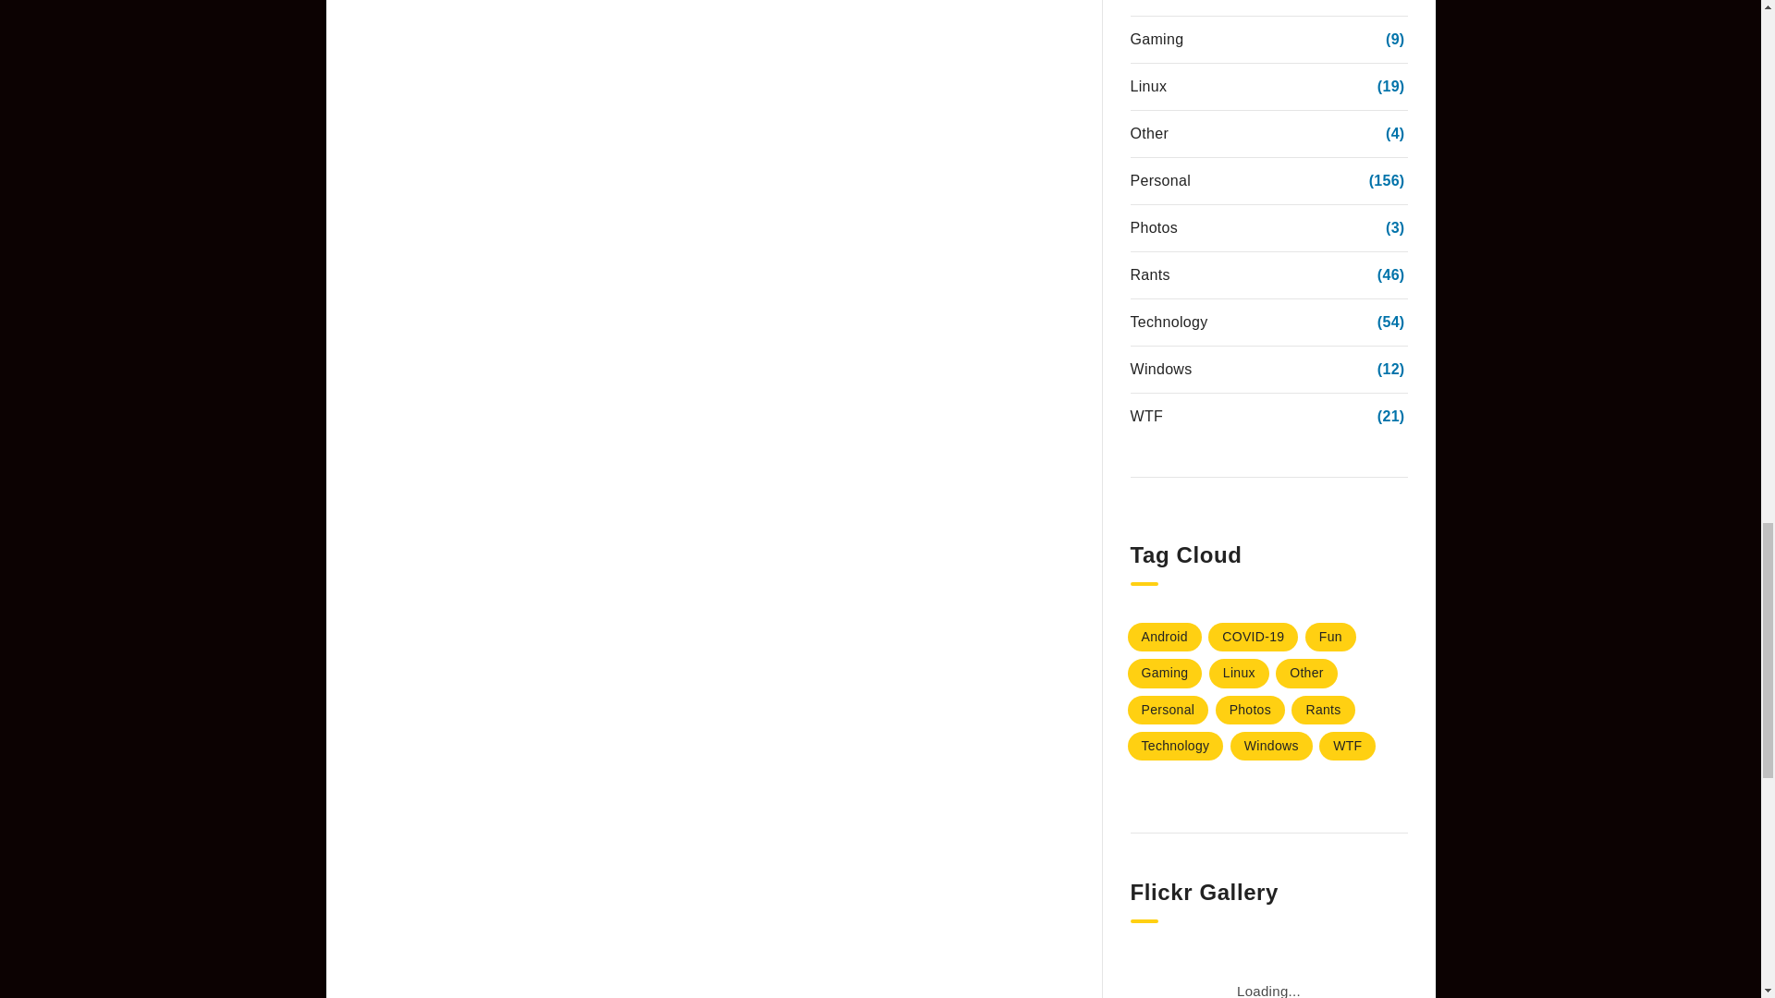 This screenshot has height=998, width=1775. Describe the element at coordinates (1159, 369) in the screenshot. I see `Windows` at that location.